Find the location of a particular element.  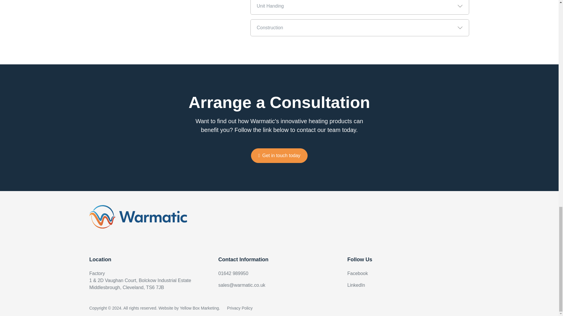

01642 989950 is located at coordinates (233, 273).